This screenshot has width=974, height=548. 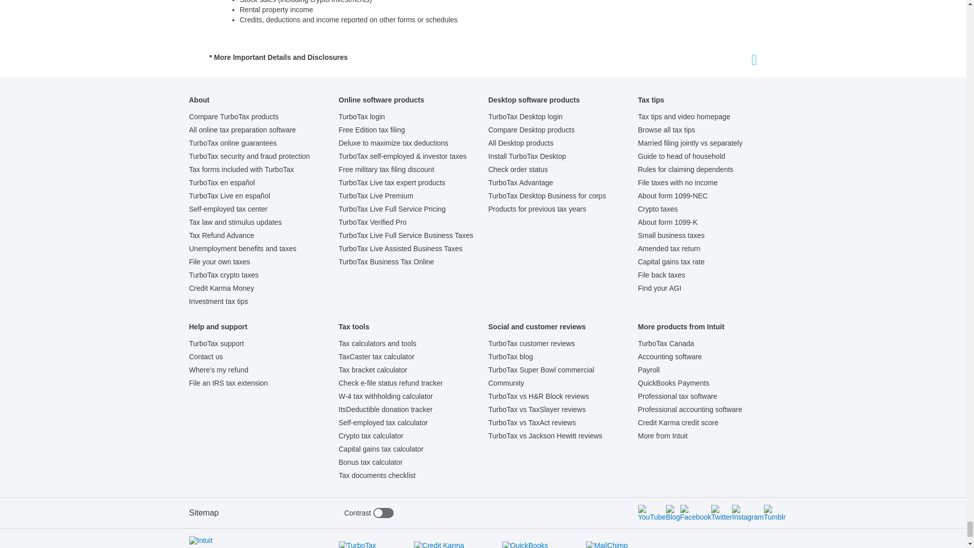 I want to click on Tax law and stimulus updates, so click(x=235, y=222).